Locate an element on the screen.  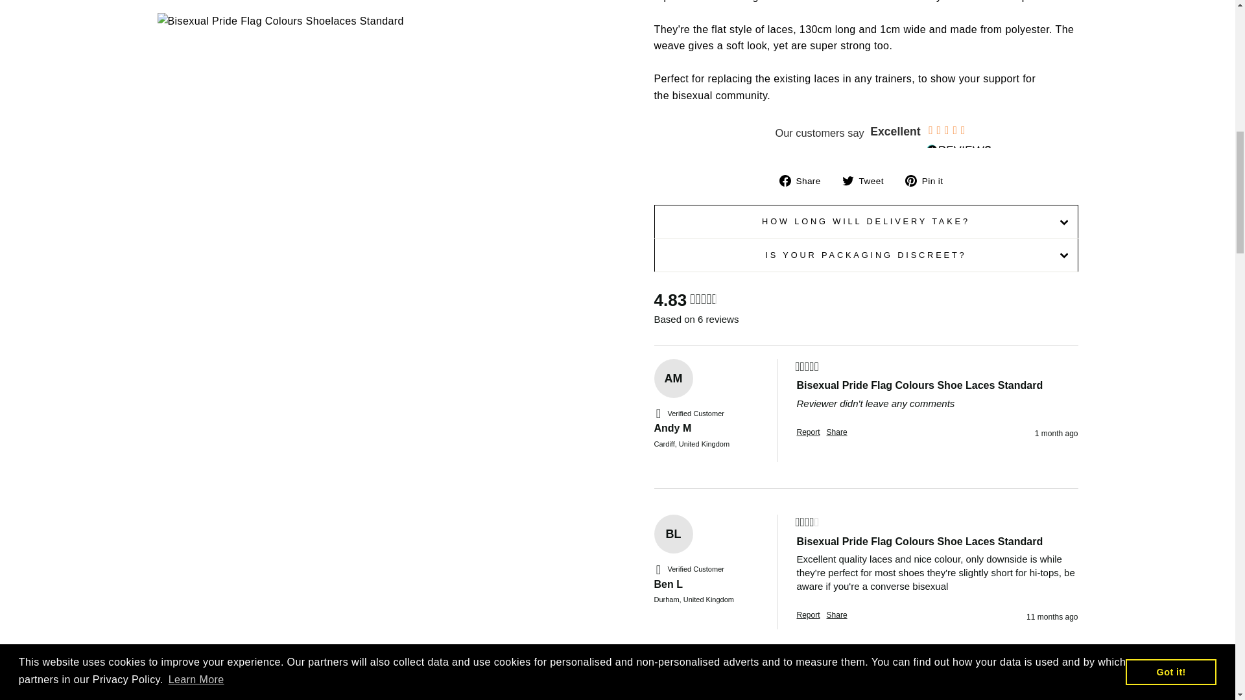
Pin on Pinterest is located at coordinates (929, 180).